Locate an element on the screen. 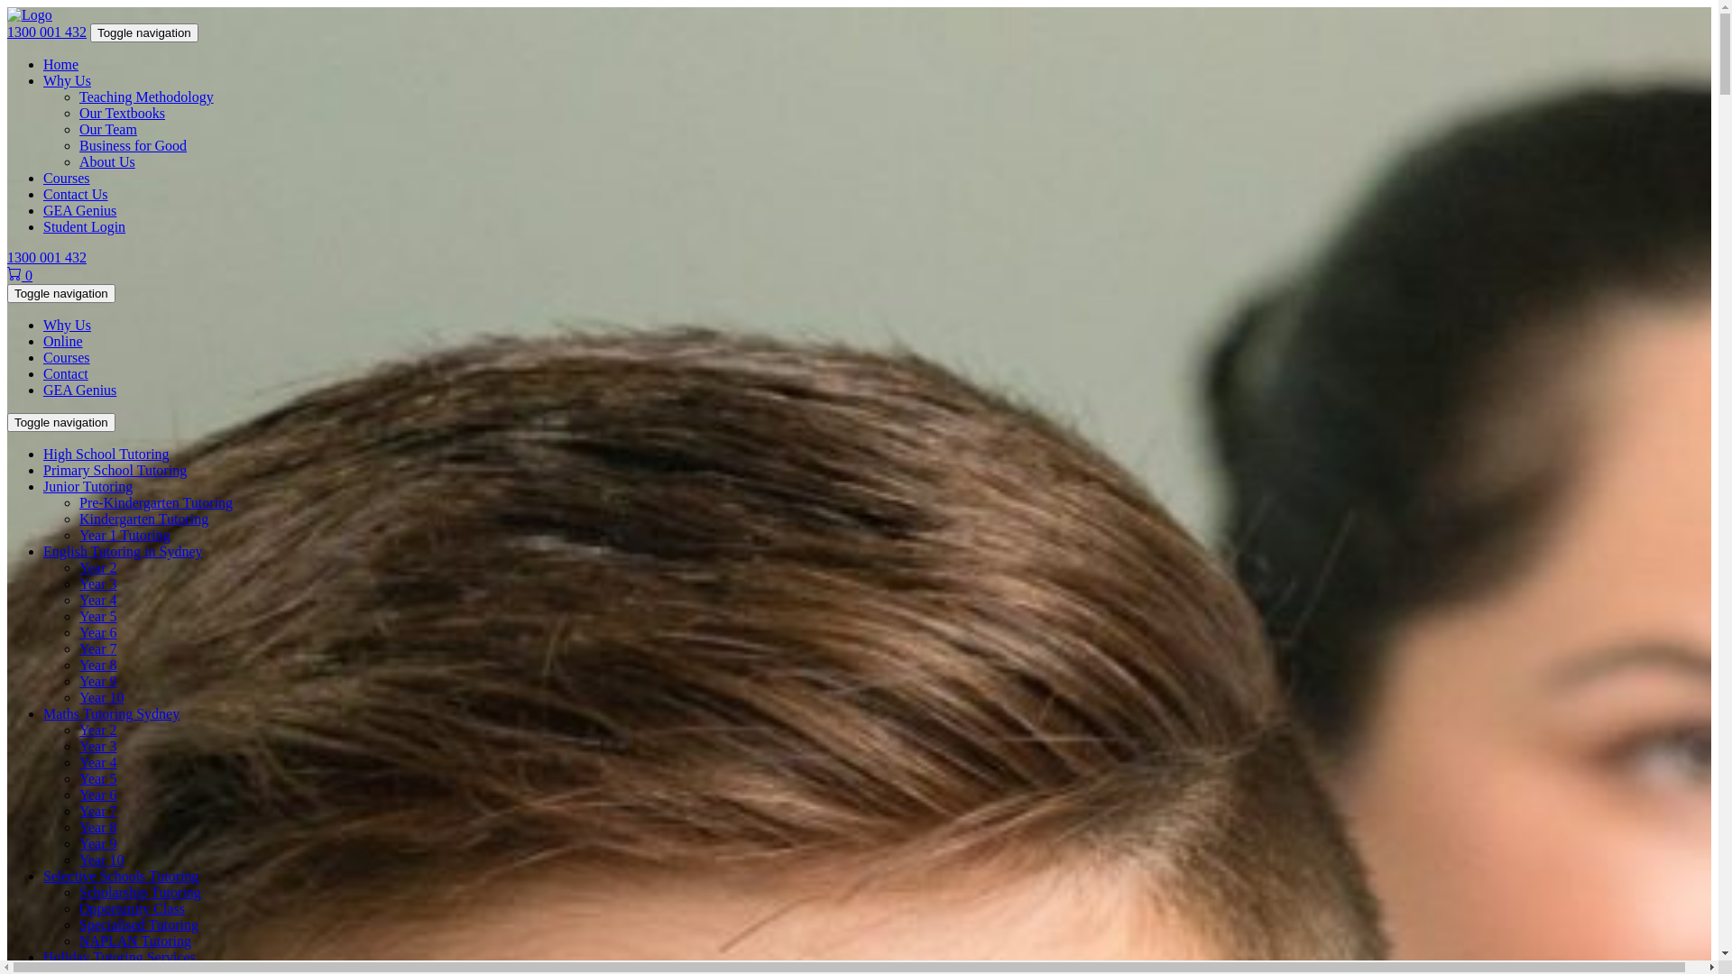 This screenshot has width=1732, height=974. Year 9 is located at coordinates (97, 844).